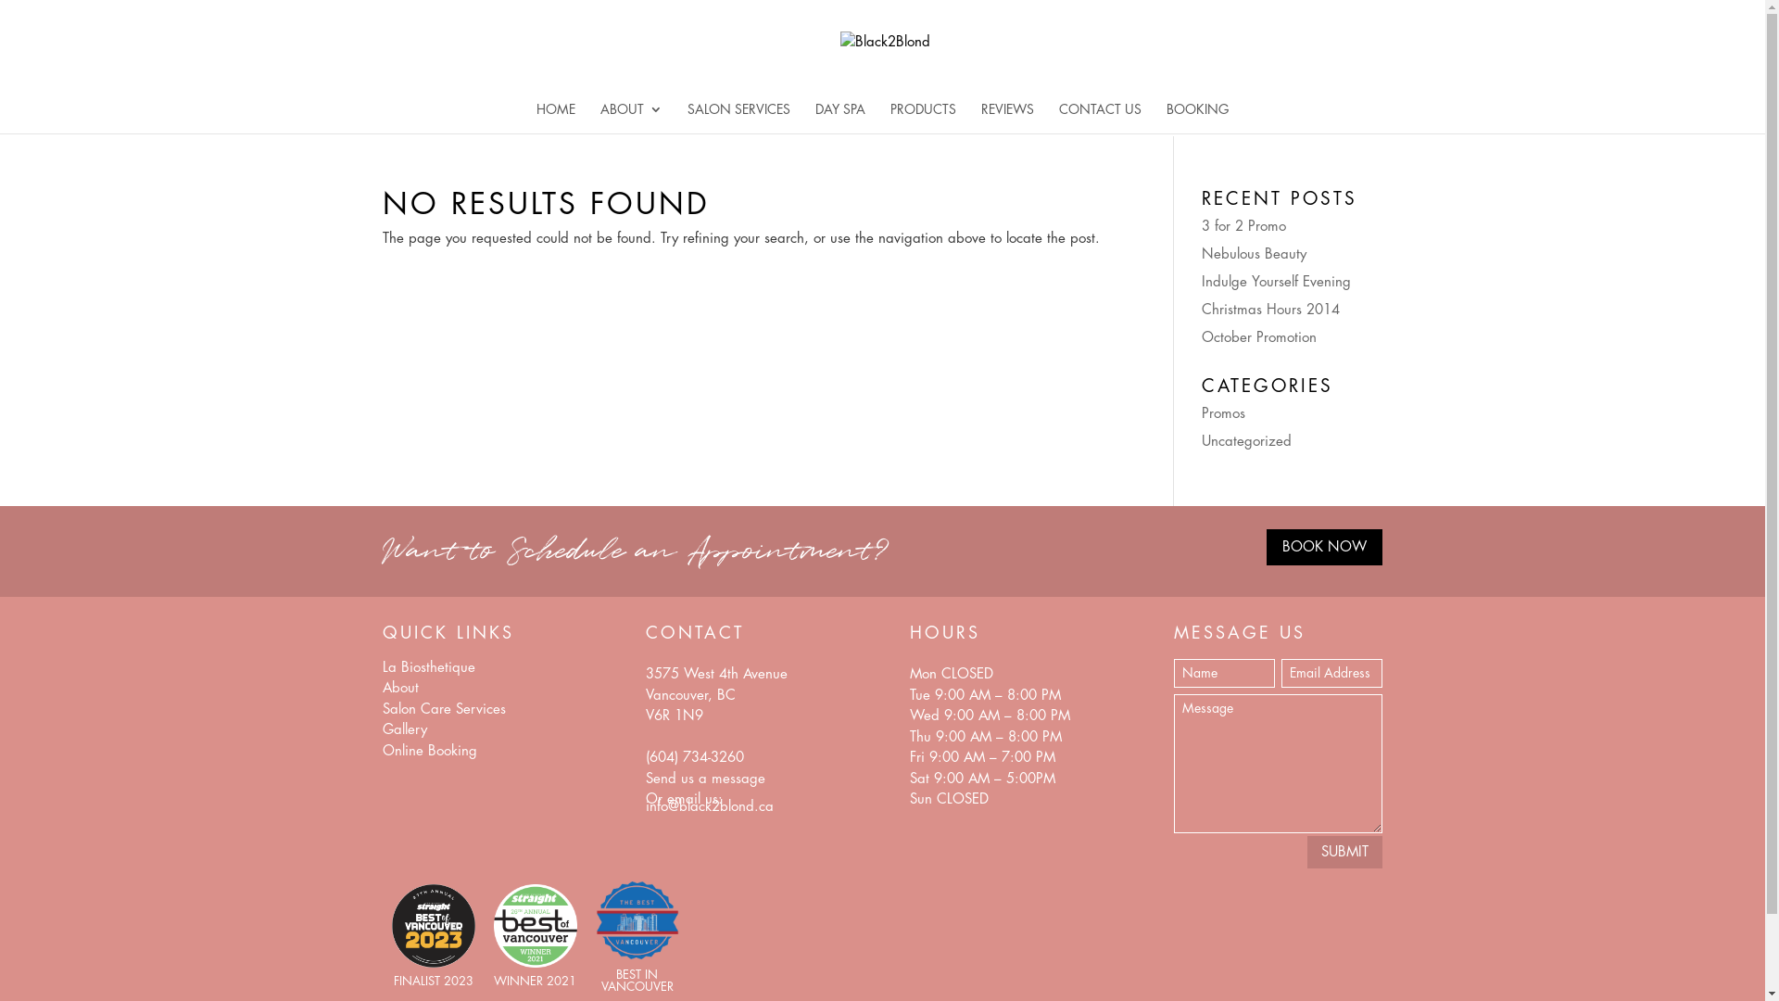  I want to click on HOME, so click(556, 119).